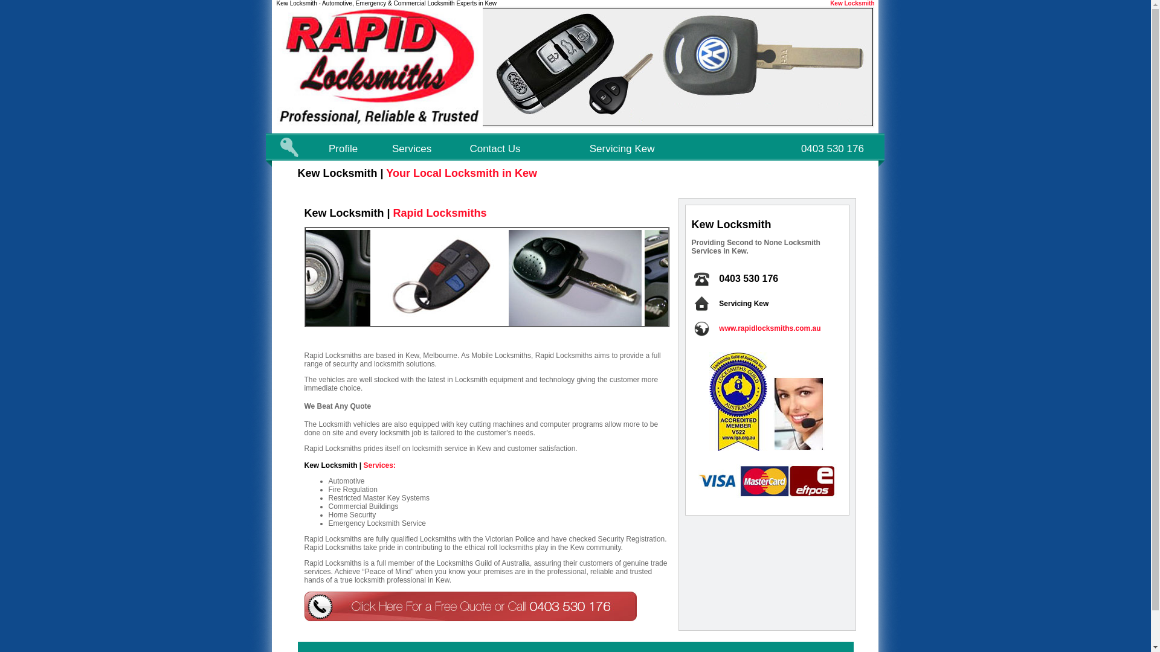 This screenshot has width=1160, height=652. Describe the element at coordinates (412, 149) in the screenshot. I see `Services` at that location.